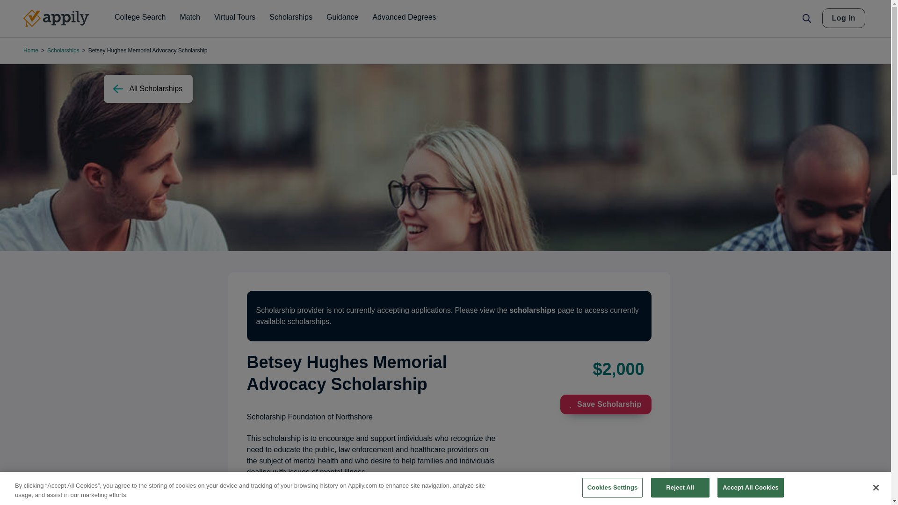 Image resolution: width=898 pixels, height=505 pixels. Describe the element at coordinates (190, 17) in the screenshot. I see `Match` at that location.